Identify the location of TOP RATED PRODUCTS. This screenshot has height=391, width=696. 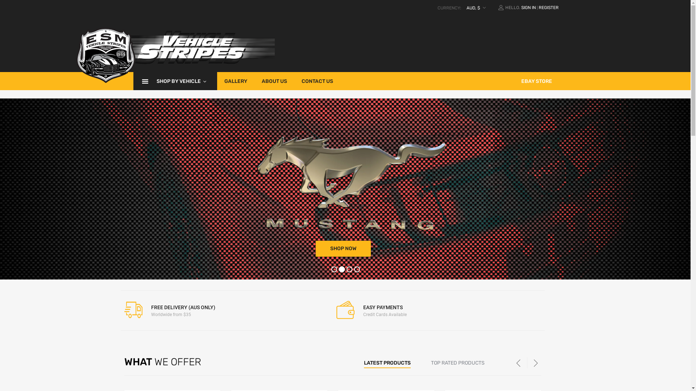
(457, 363).